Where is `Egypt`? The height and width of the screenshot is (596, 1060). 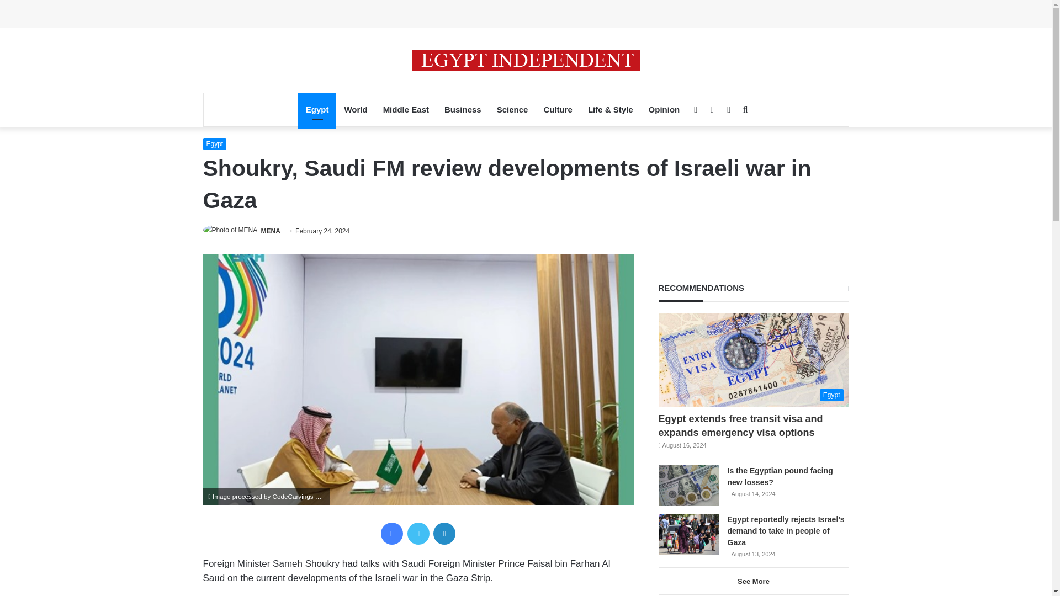
Egypt is located at coordinates (215, 143).